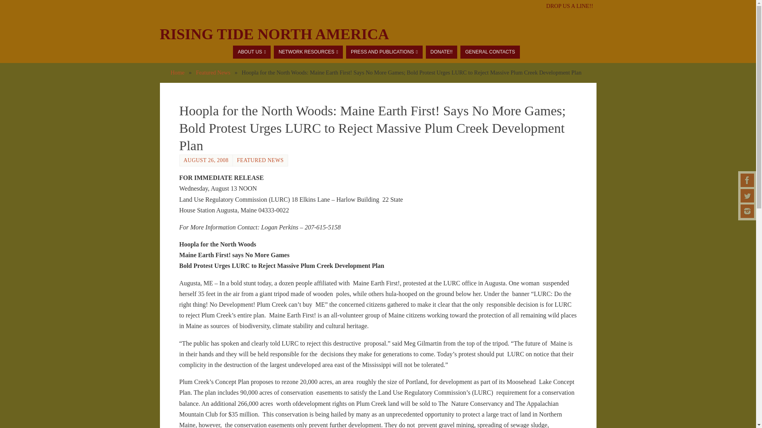 Image resolution: width=762 pixels, height=428 pixels. Describe the element at coordinates (177, 72) in the screenshot. I see `Home` at that location.